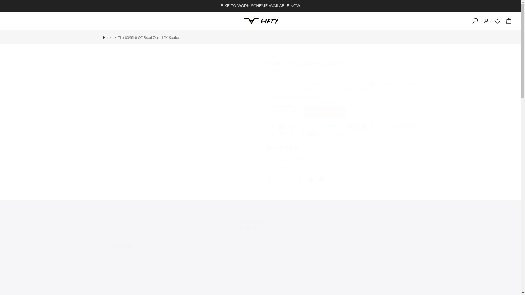 The width and height of the screenshot is (525, 295). What do you see at coordinates (269, 179) in the screenshot?
I see `Share on Facebook` at bounding box center [269, 179].